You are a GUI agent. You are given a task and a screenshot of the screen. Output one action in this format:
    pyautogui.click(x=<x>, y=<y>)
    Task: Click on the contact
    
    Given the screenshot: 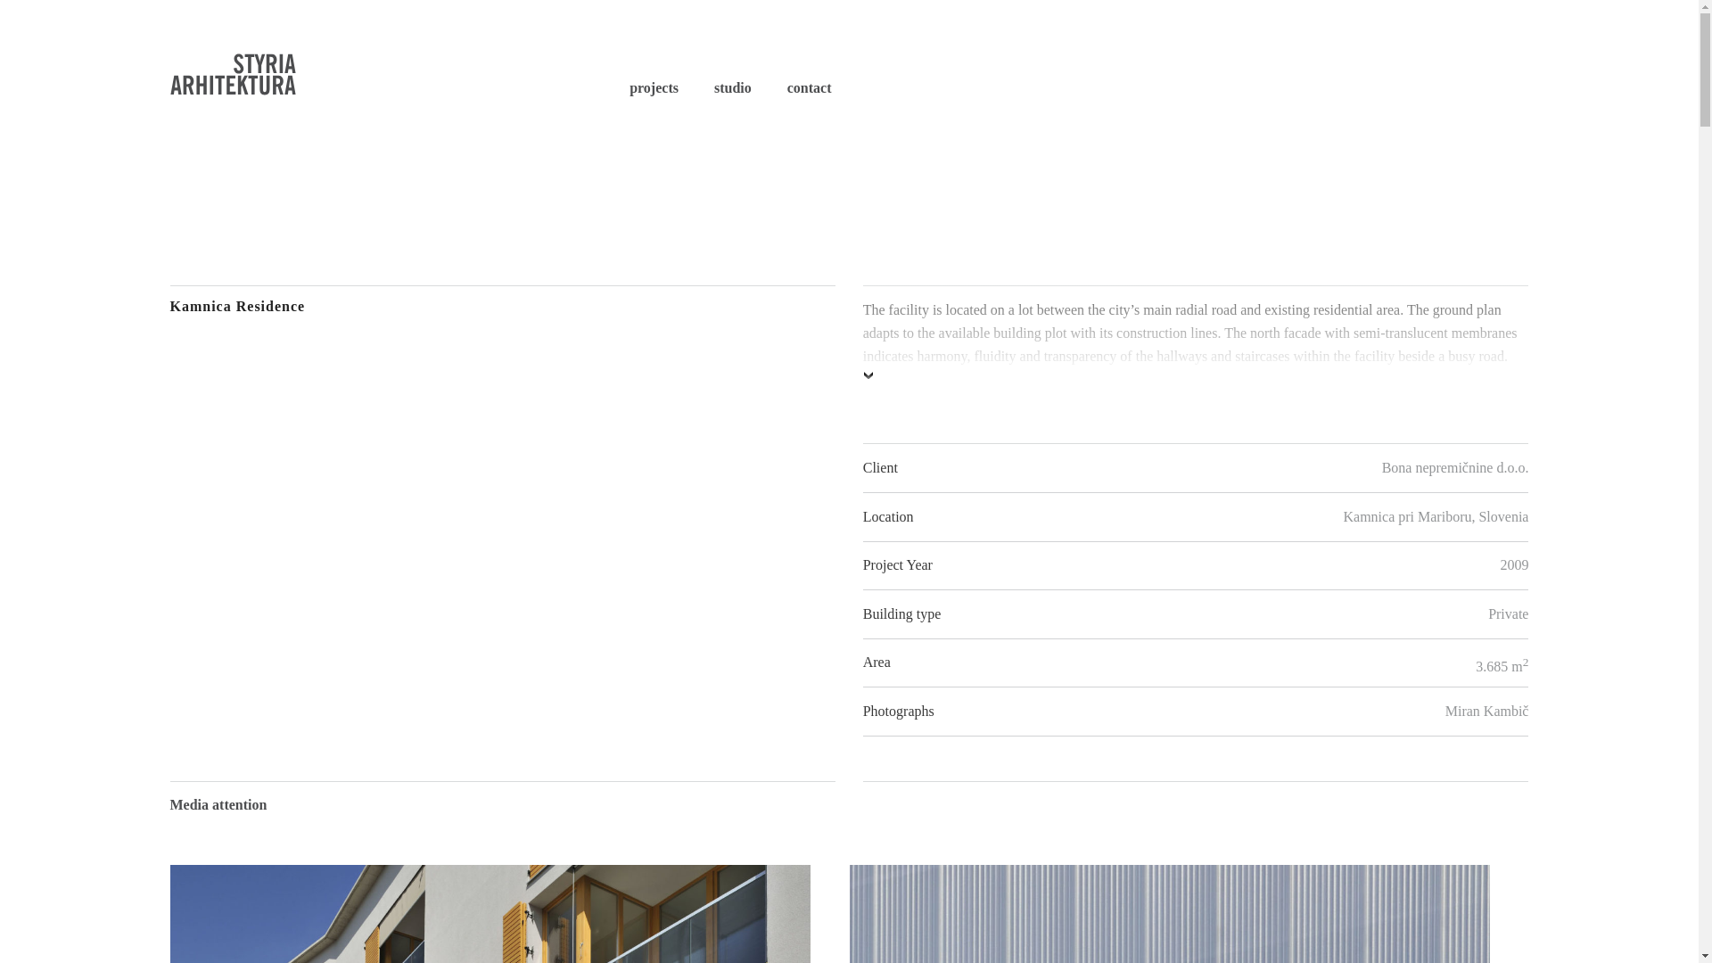 What is the action you would take?
    pyautogui.click(x=810, y=87)
    